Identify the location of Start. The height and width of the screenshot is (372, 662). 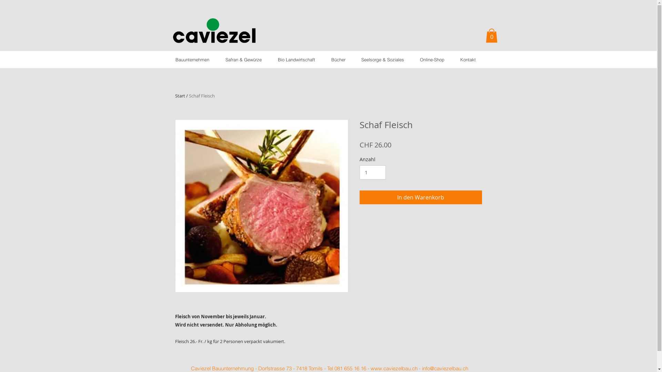
(180, 96).